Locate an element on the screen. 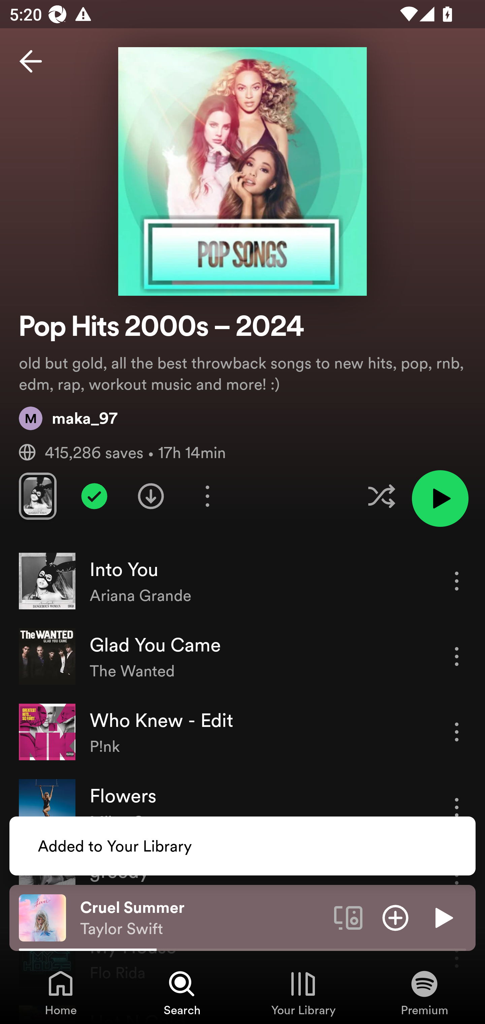 This screenshot has height=1024, width=485. More options for playlist Pop Hits 2000s – 2024 is located at coordinates (207, 496).